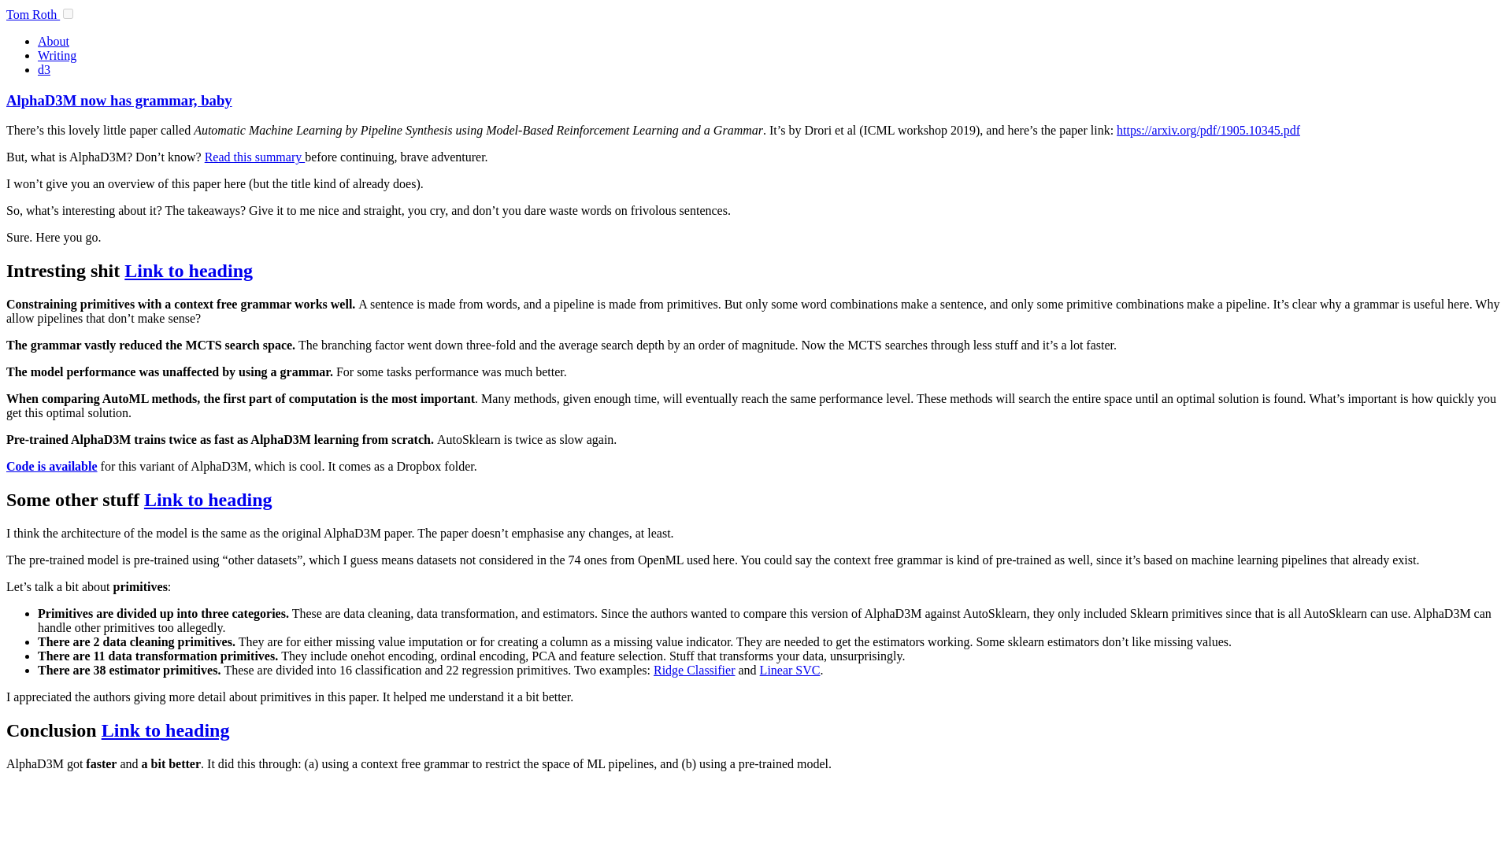 Image resolution: width=1512 pixels, height=850 pixels. Describe the element at coordinates (52, 466) in the screenshot. I see `Code is available` at that location.